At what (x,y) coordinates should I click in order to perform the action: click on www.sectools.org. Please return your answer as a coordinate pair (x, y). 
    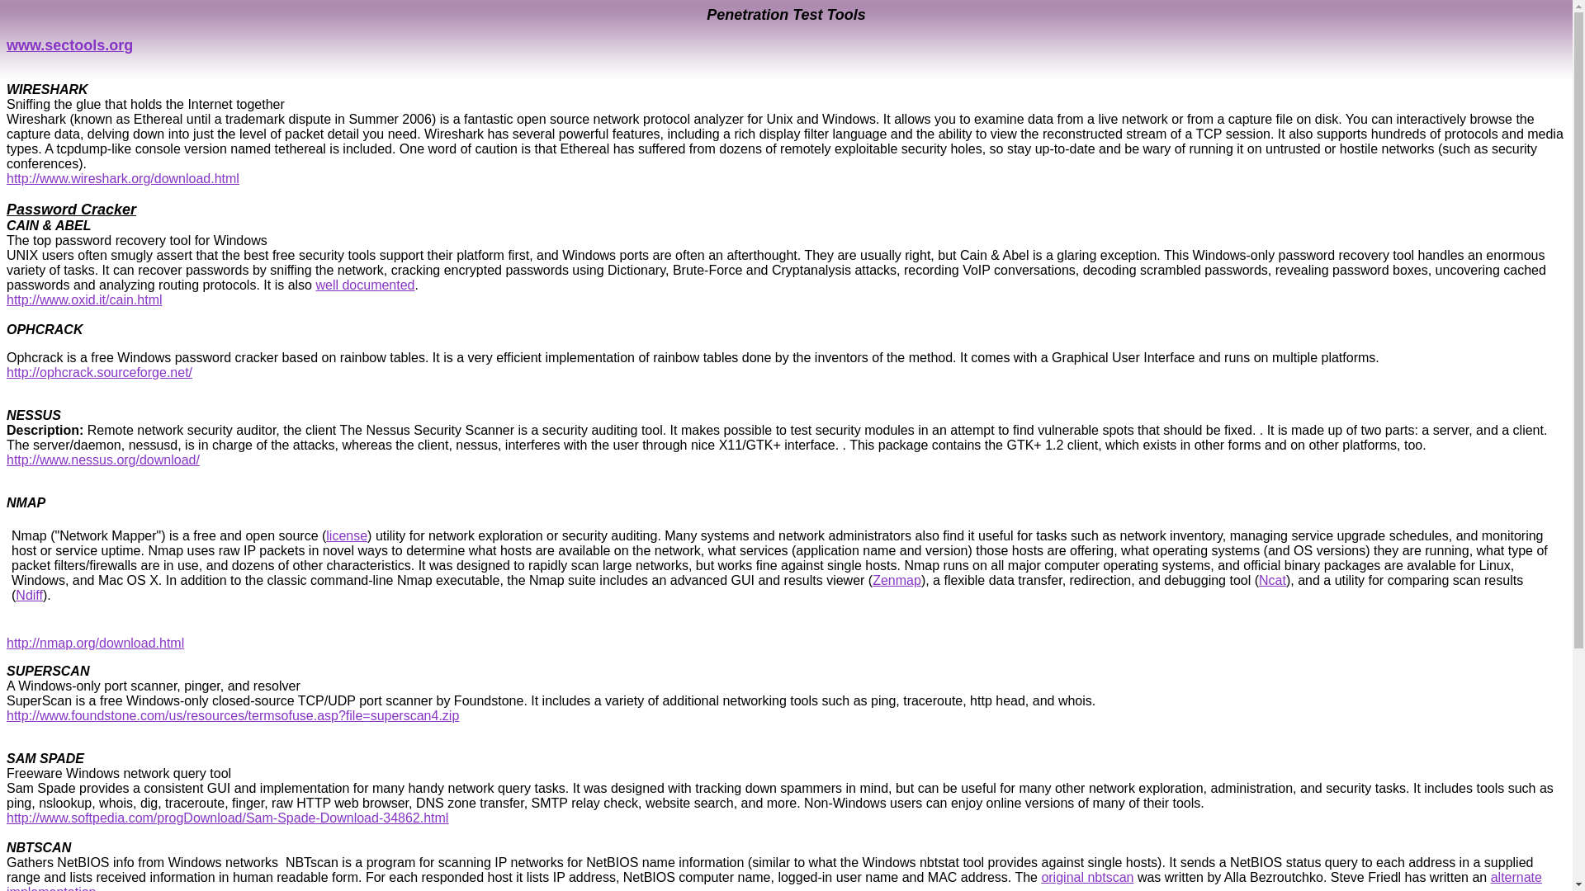
    Looking at the image, I should click on (69, 45).